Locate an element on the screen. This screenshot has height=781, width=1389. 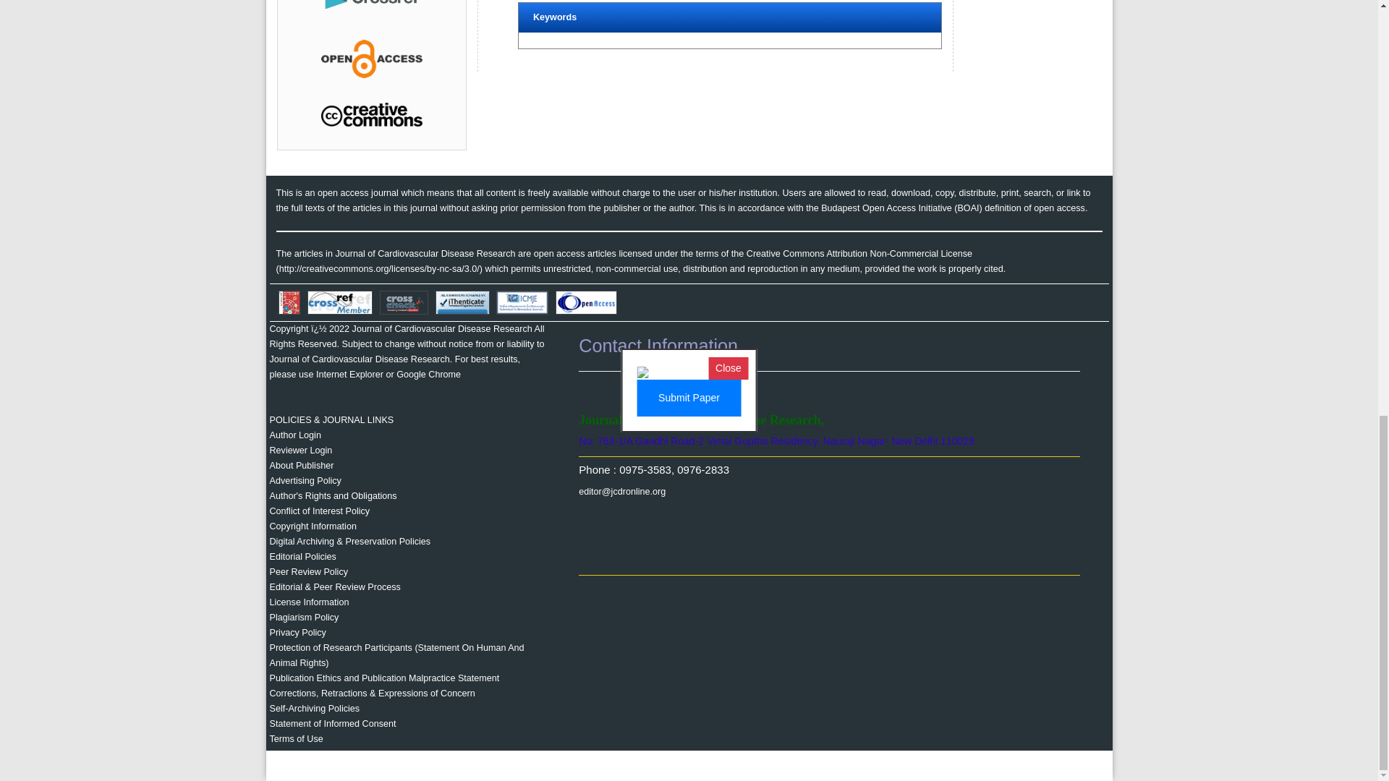
Author Login is located at coordinates (295, 435).